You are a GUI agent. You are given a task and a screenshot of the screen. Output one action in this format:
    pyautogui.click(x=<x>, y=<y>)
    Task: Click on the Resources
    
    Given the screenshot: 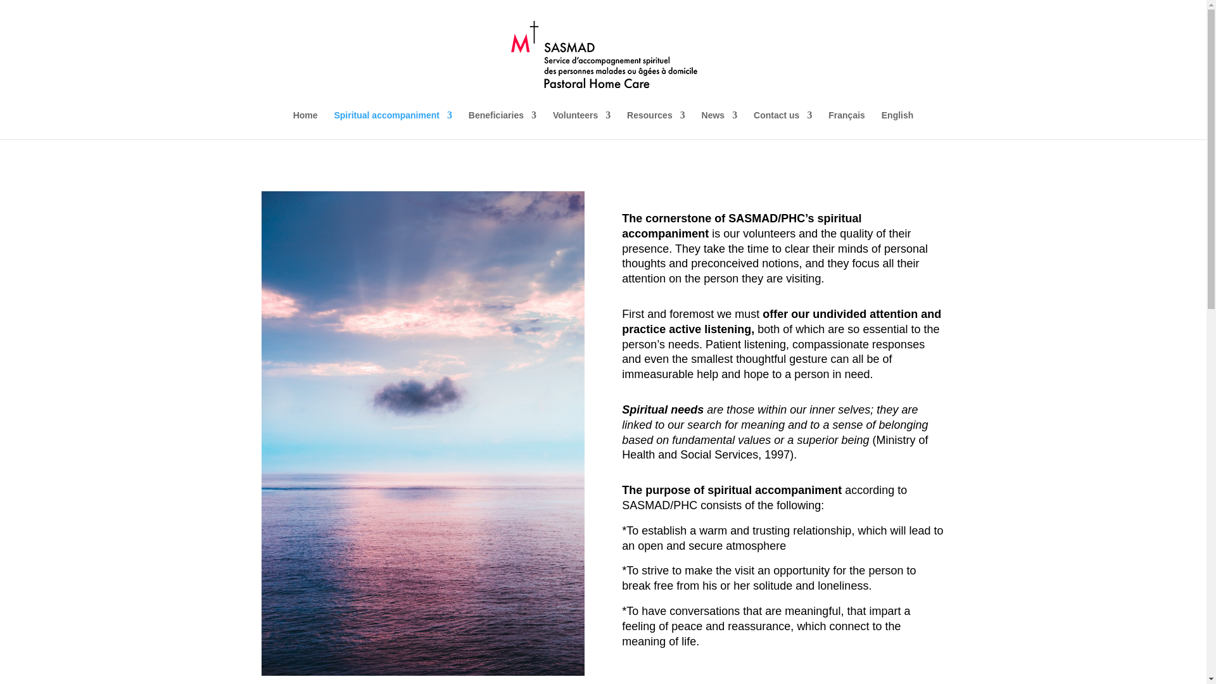 What is the action you would take?
    pyautogui.click(x=656, y=125)
    